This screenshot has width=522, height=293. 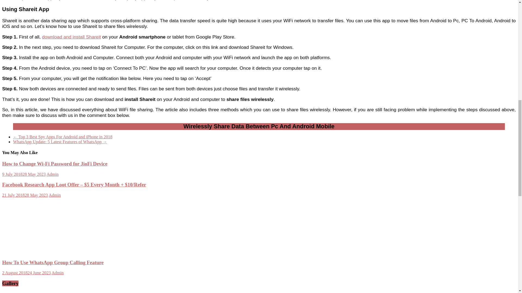 What do you see at coordinates (71, 37) in the screenshot?
I see `download and install Shareit` at bounding box center [71, 37].